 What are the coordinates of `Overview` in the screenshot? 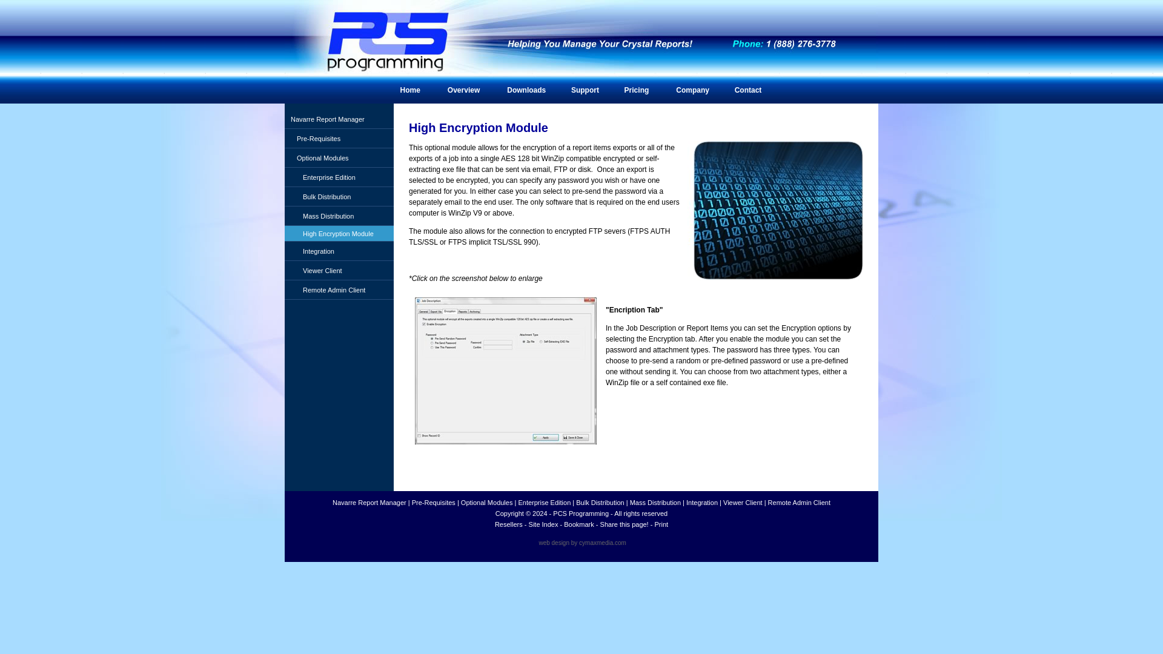 It's located at (463, 91).